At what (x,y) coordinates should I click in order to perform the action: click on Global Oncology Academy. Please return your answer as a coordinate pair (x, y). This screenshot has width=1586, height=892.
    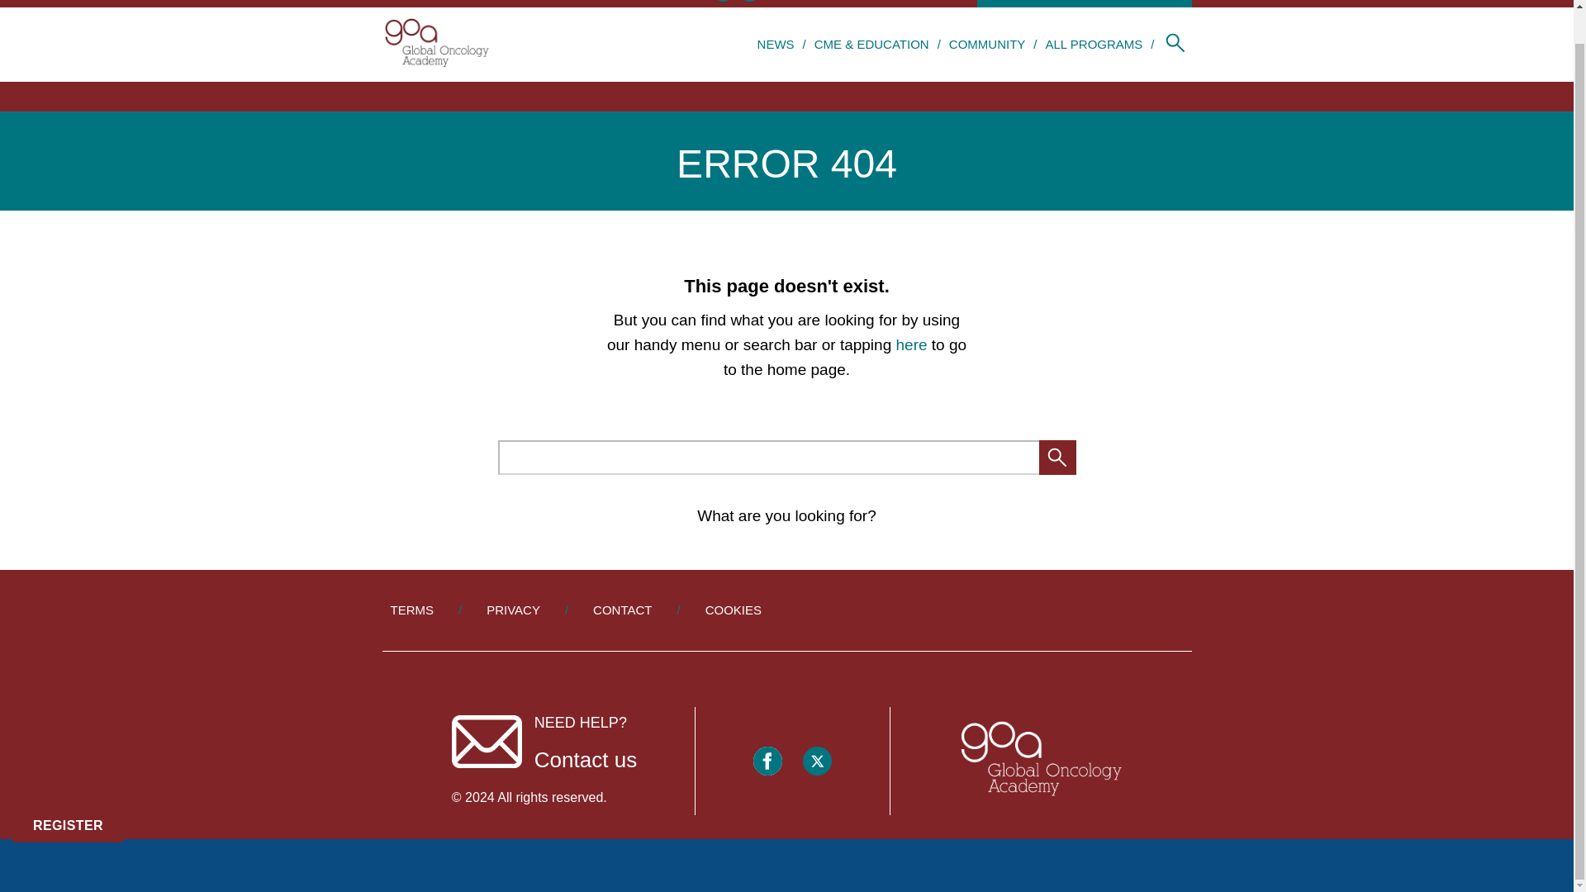
    Looking at the image, I should click on (436, 45).